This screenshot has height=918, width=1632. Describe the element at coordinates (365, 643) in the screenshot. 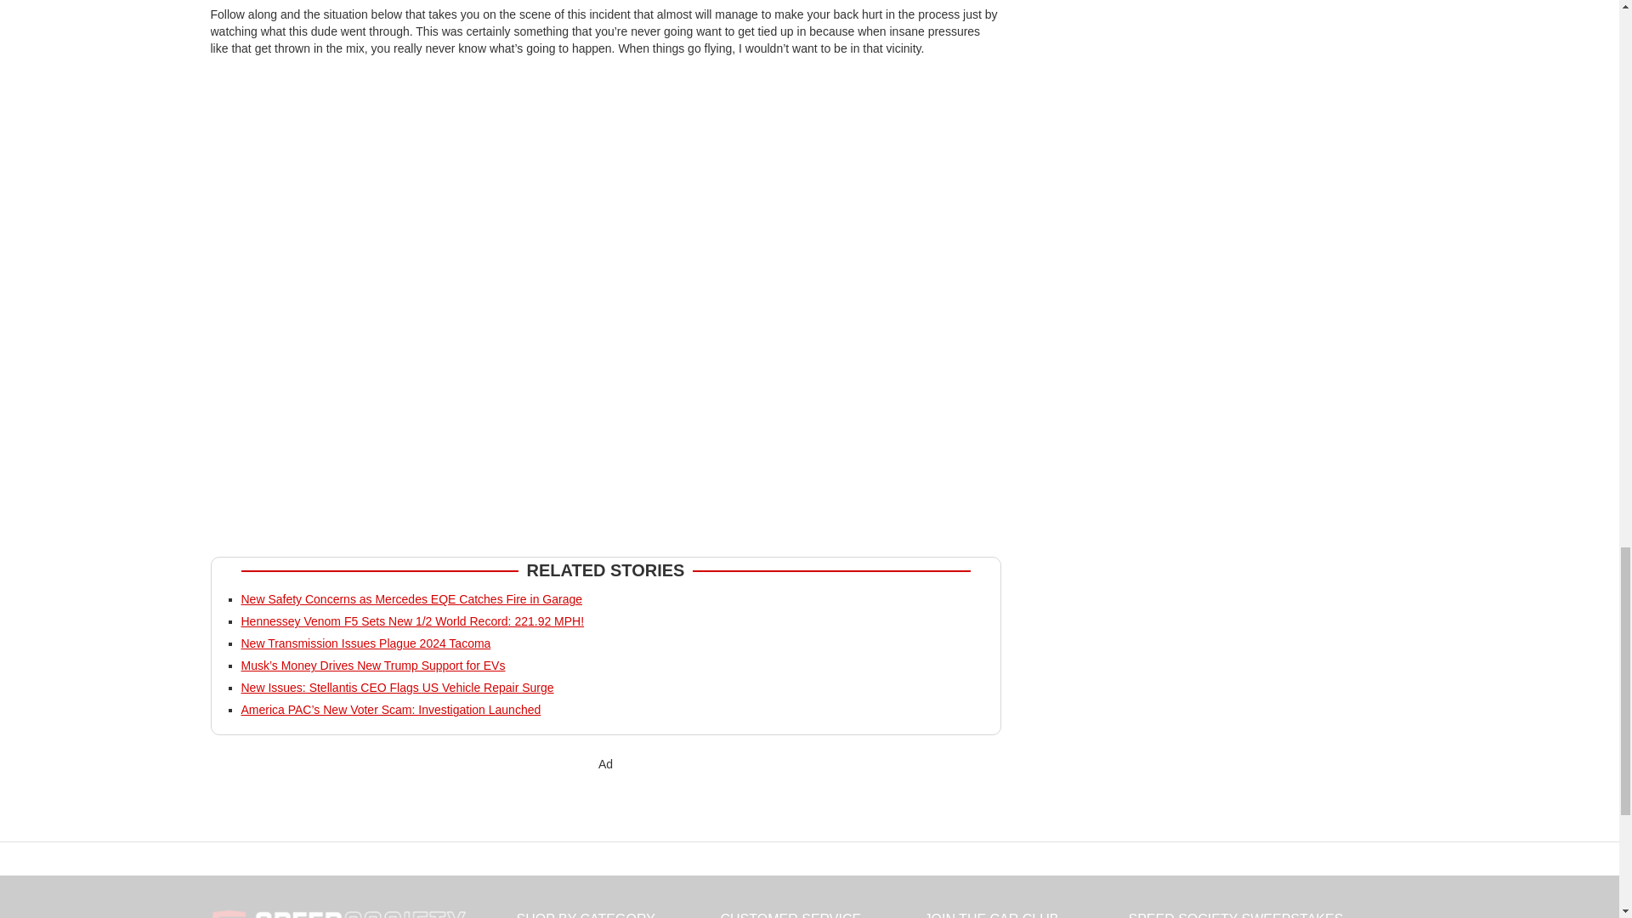

I see `New Transmission Issues Plague 2024 Tacoma` at that location.